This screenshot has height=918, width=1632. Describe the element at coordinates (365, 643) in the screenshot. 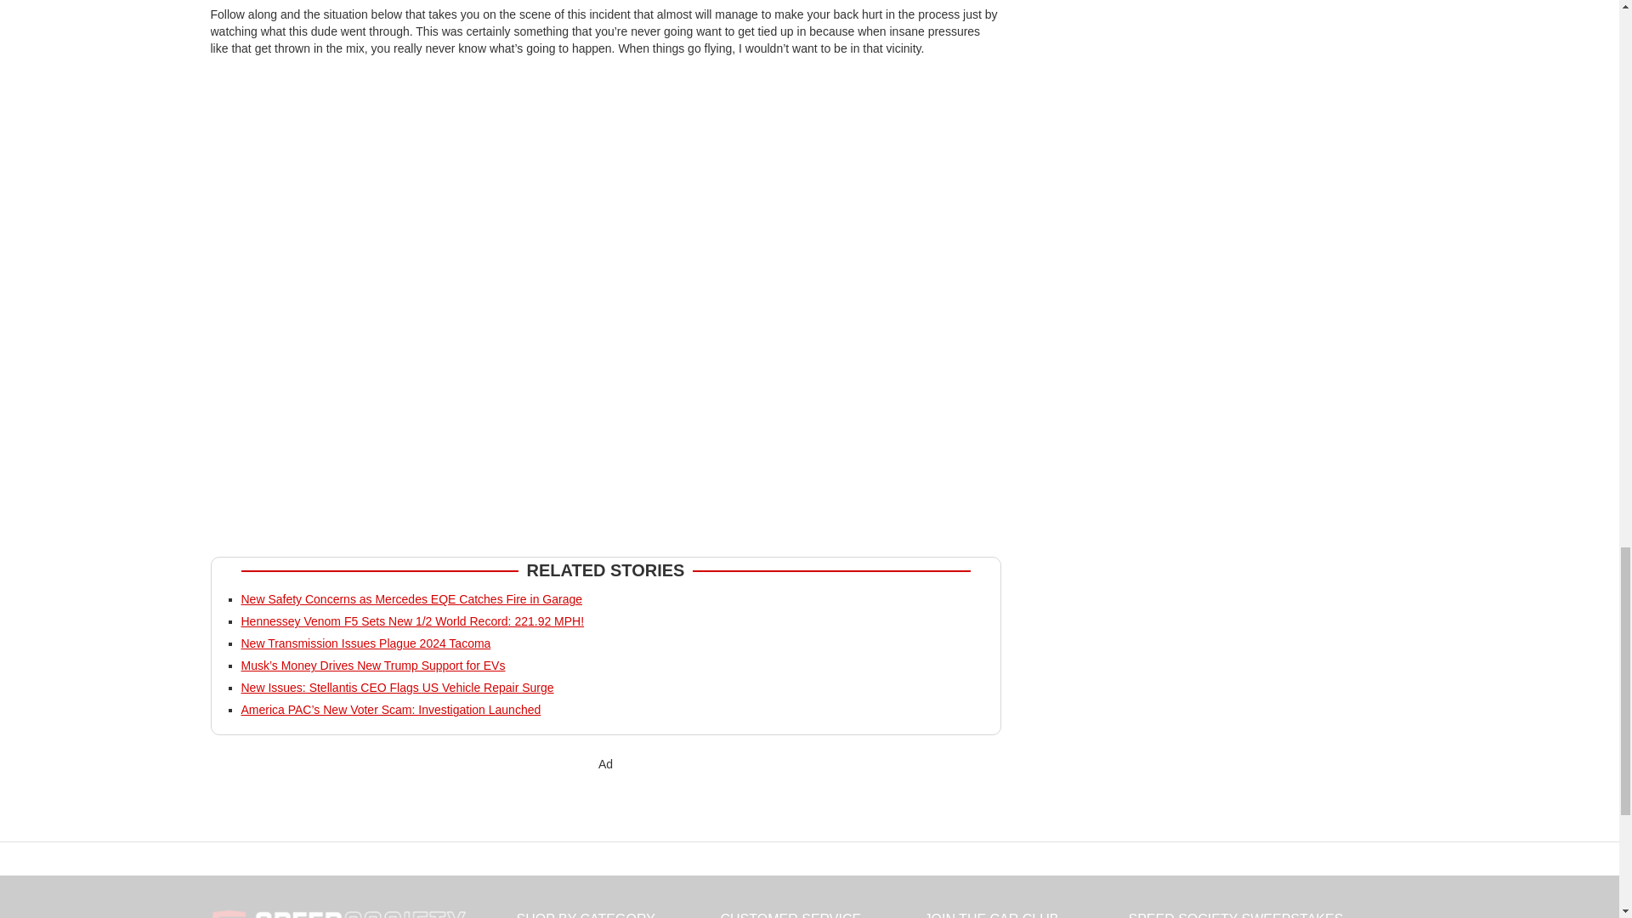

I see `New Transmission Issues Plague 2024 Tacoma` at that location.